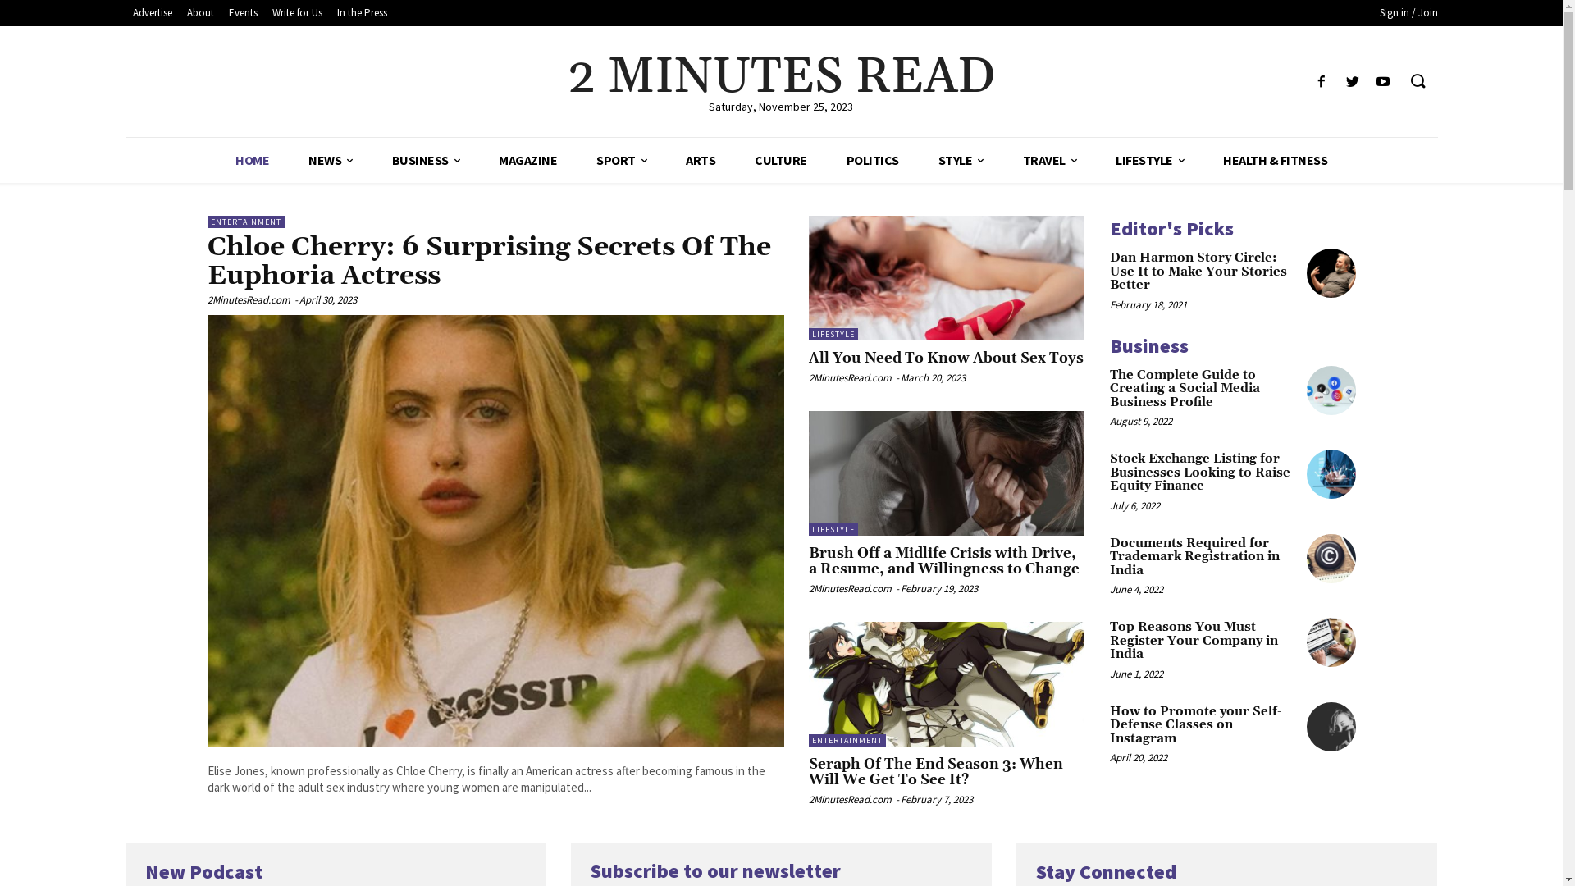  Describe the element at coordinates (331, 161) in the screenshot. I see `NEWS` at that location.